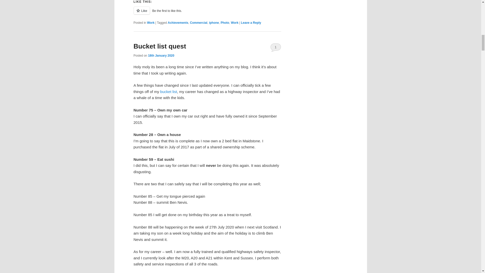 Image resolution: width=485 pixels, height=273 pixels. Describe the element at coordinates (151, 23) in the screenshot. I see `Work` at that location.